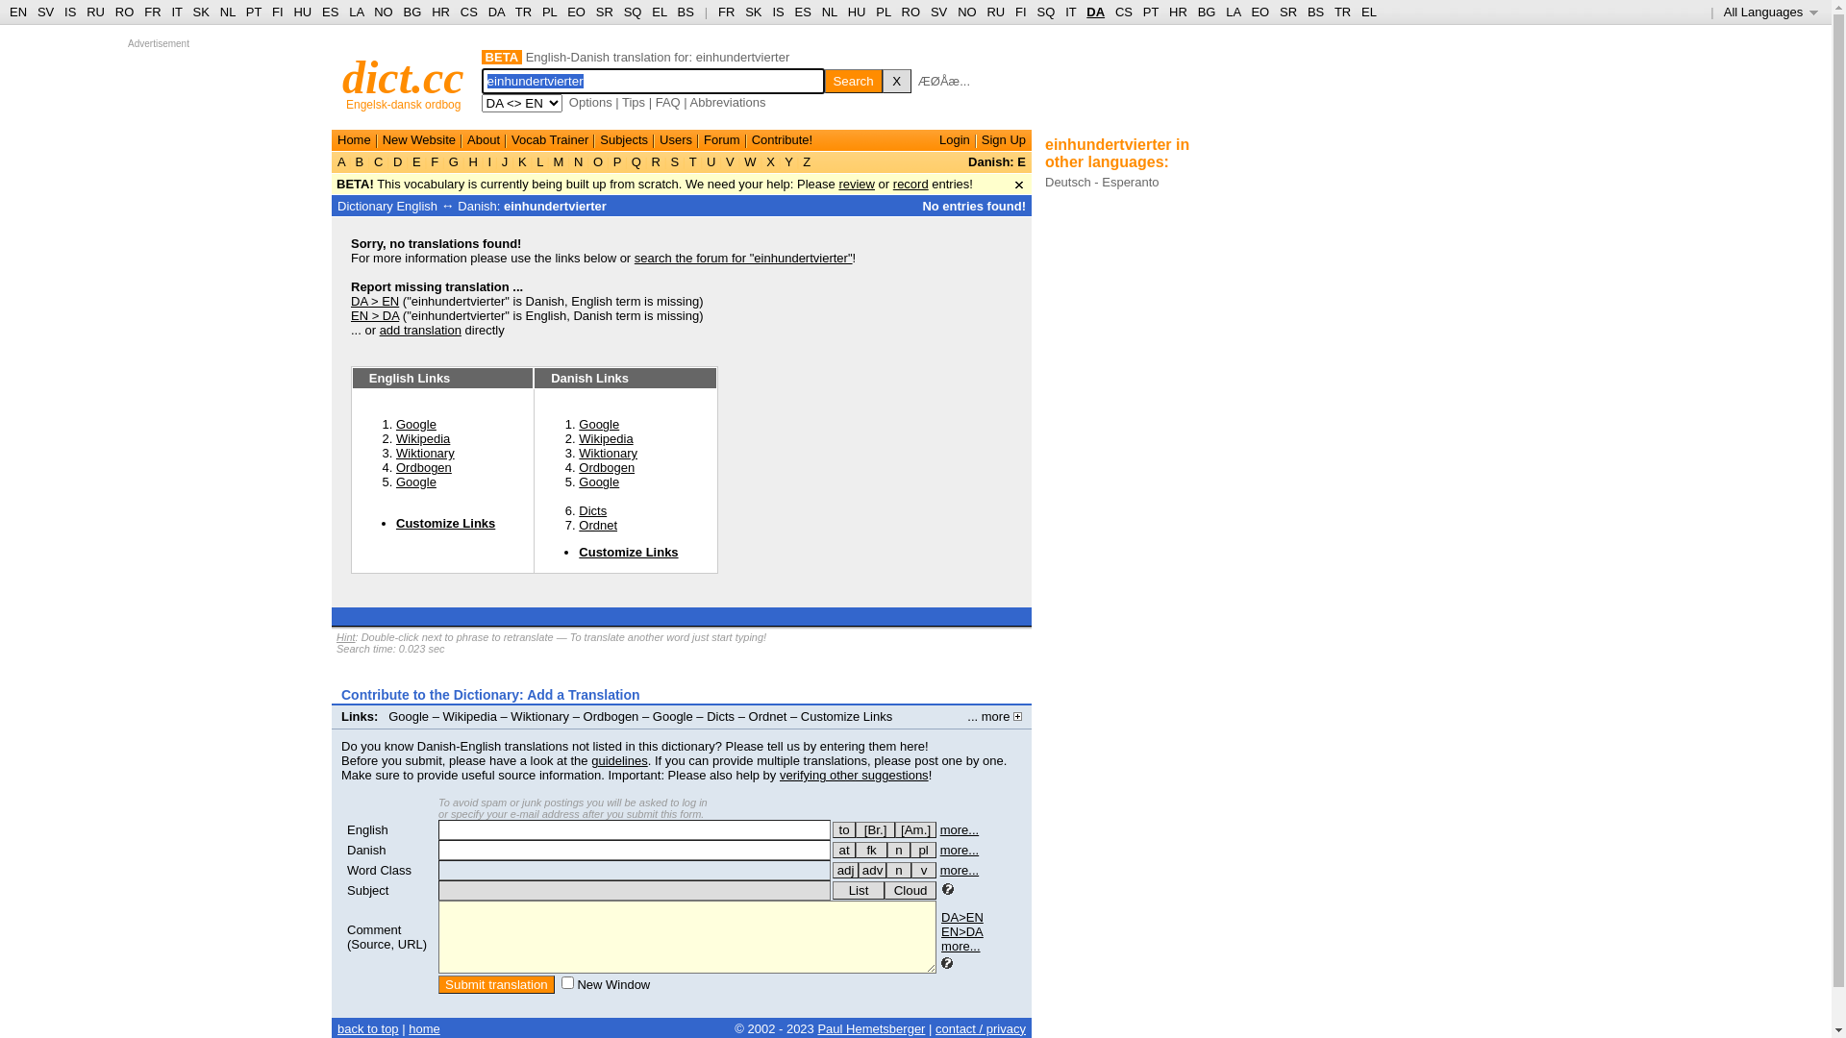 This screenshot has width=1846, height=1038. Describe the element at coordinates (911, 185) in the screenshot. I see `record` at that location.